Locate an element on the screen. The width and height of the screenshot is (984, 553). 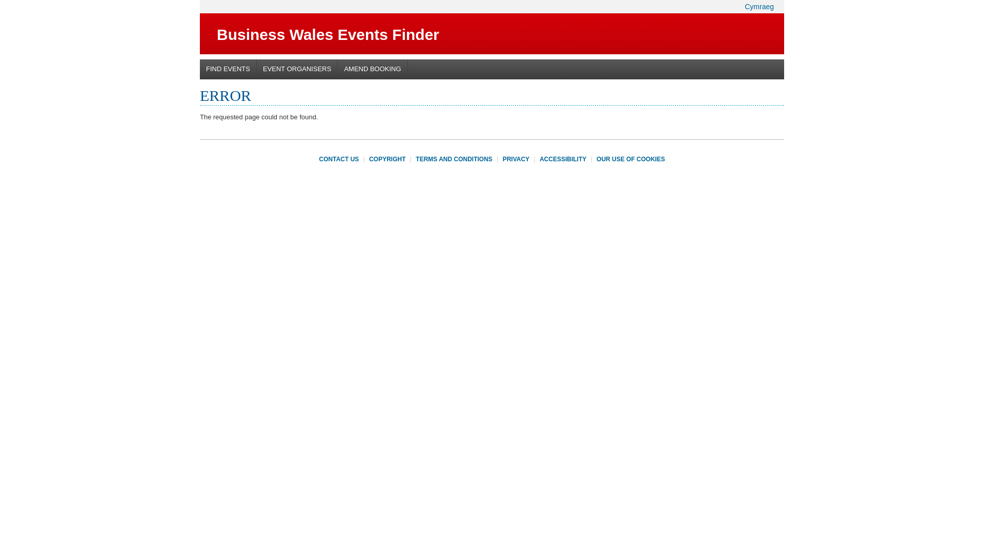
AMEND BOOKING is located at coordinates (372, 69).